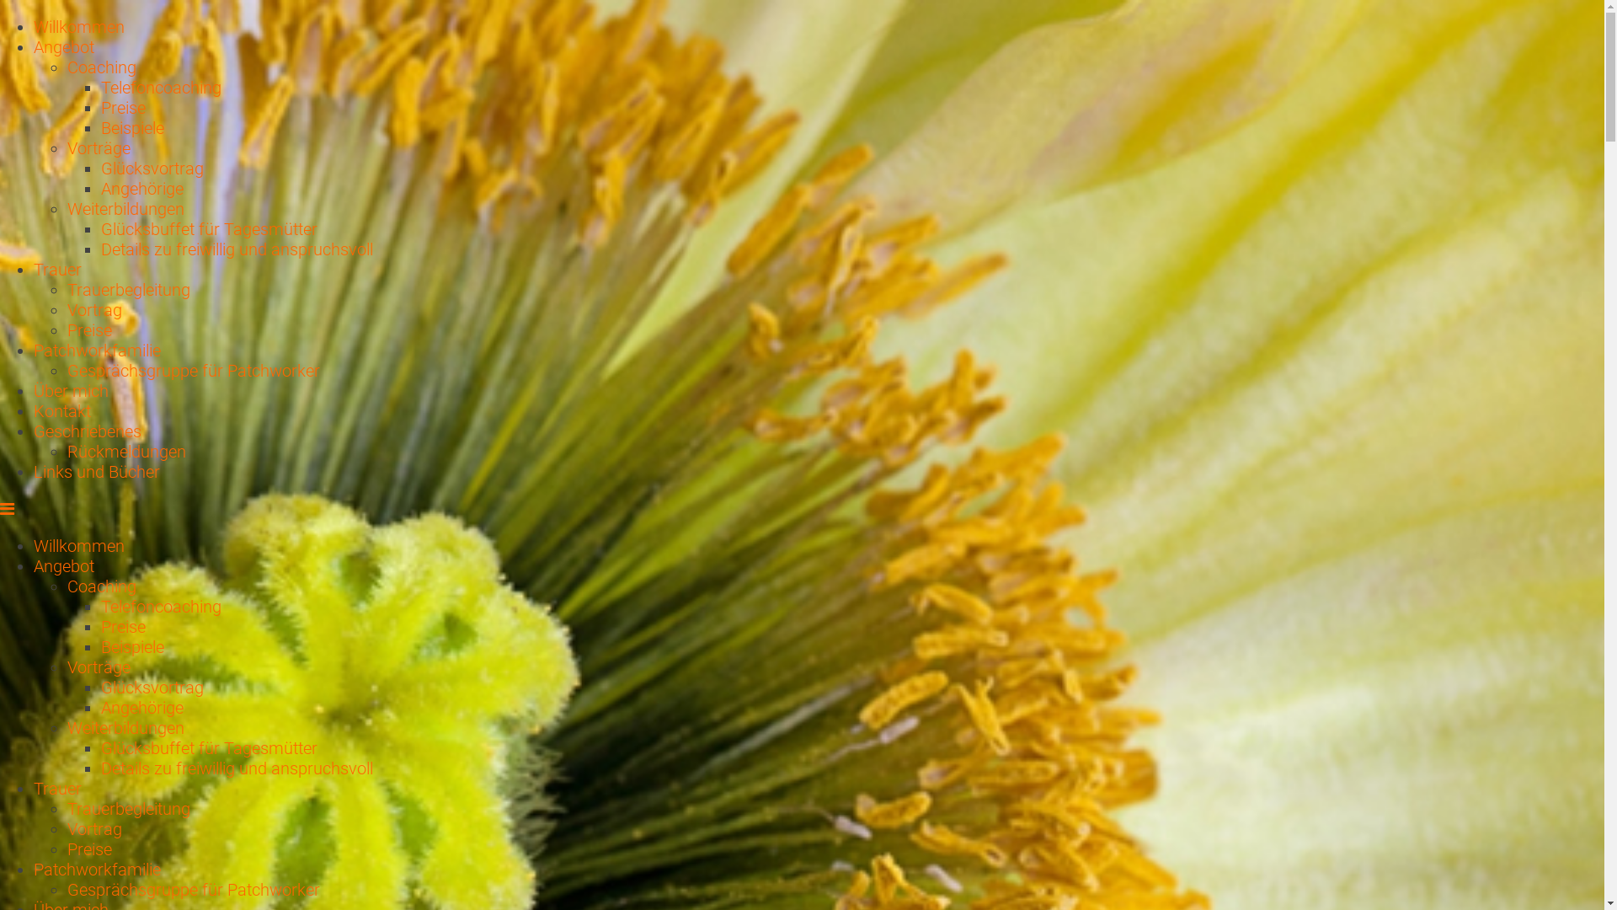 This screenshot has height=910, width=1617. Describe the element at coordinates (162, 88) in the screenshot. I see `Telefoncoaching` at that location.